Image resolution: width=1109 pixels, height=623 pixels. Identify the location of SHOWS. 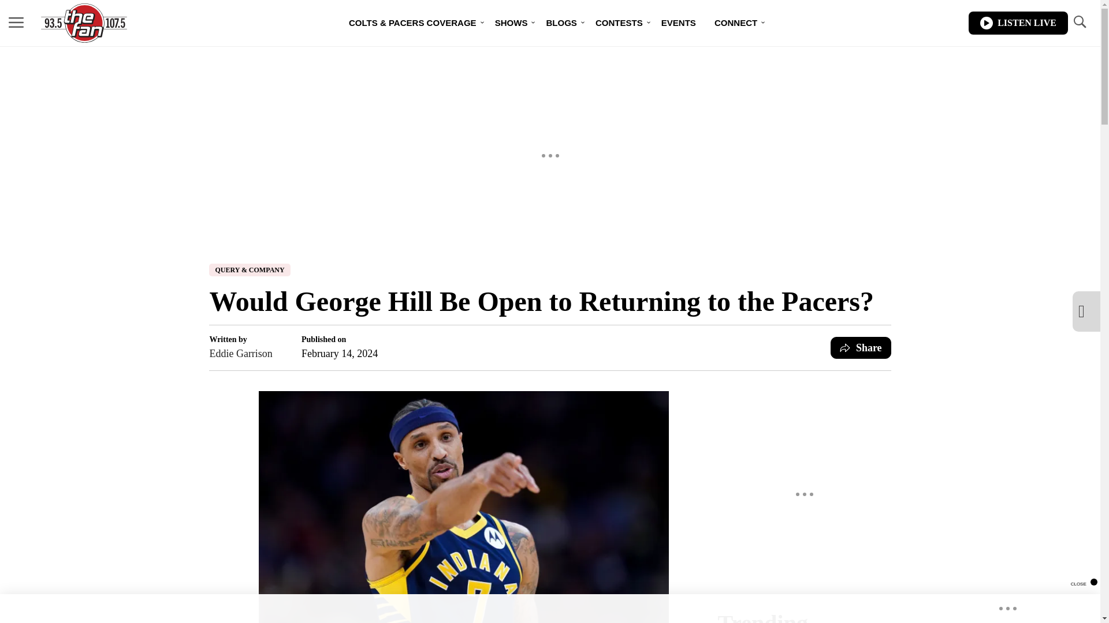
(511, 23).